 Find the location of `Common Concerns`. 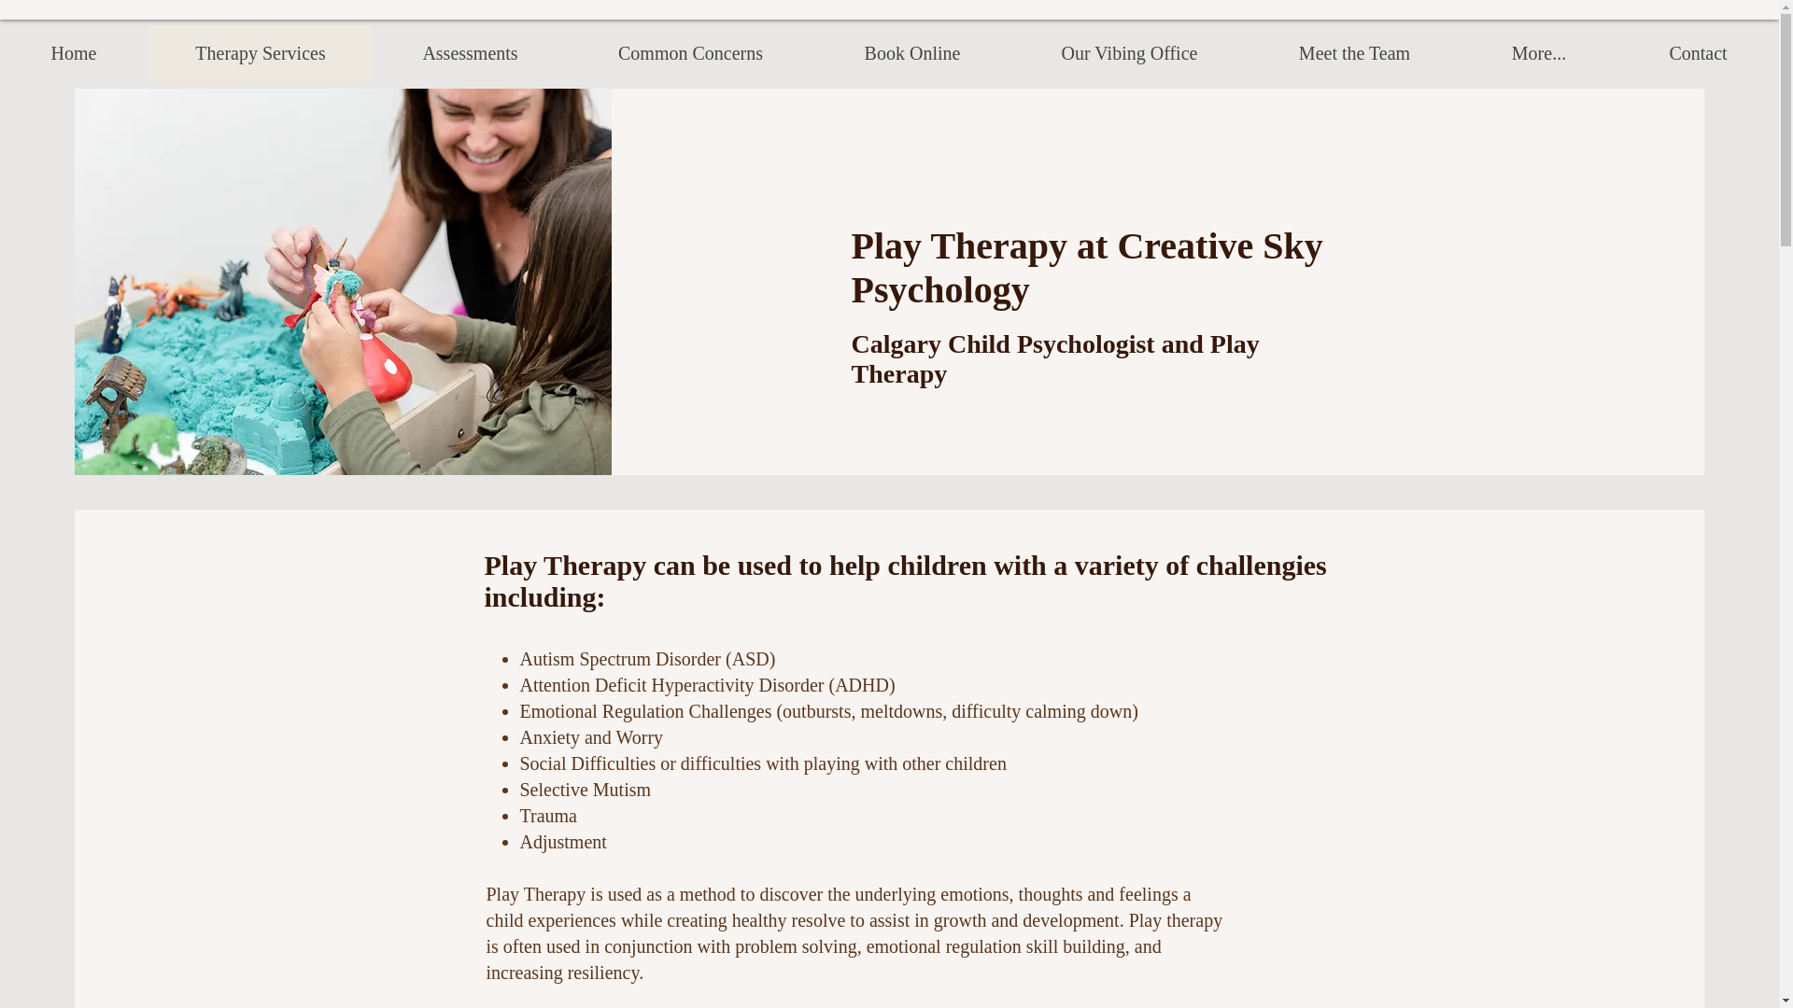

Common Concerns is located at coordinates (689, 52).